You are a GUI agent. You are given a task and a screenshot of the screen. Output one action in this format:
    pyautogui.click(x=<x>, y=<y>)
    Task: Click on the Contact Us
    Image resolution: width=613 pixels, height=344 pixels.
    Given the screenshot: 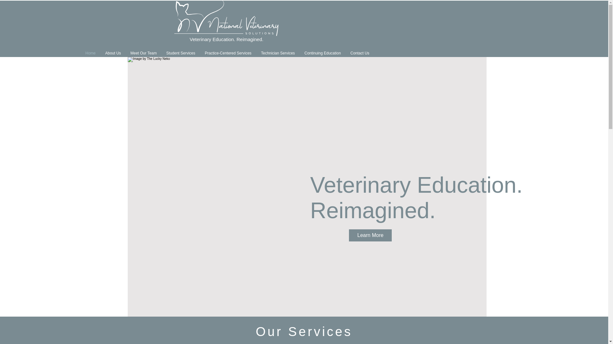 What is the action you would take?
    pyautogui.click(x=359, y=53)
    